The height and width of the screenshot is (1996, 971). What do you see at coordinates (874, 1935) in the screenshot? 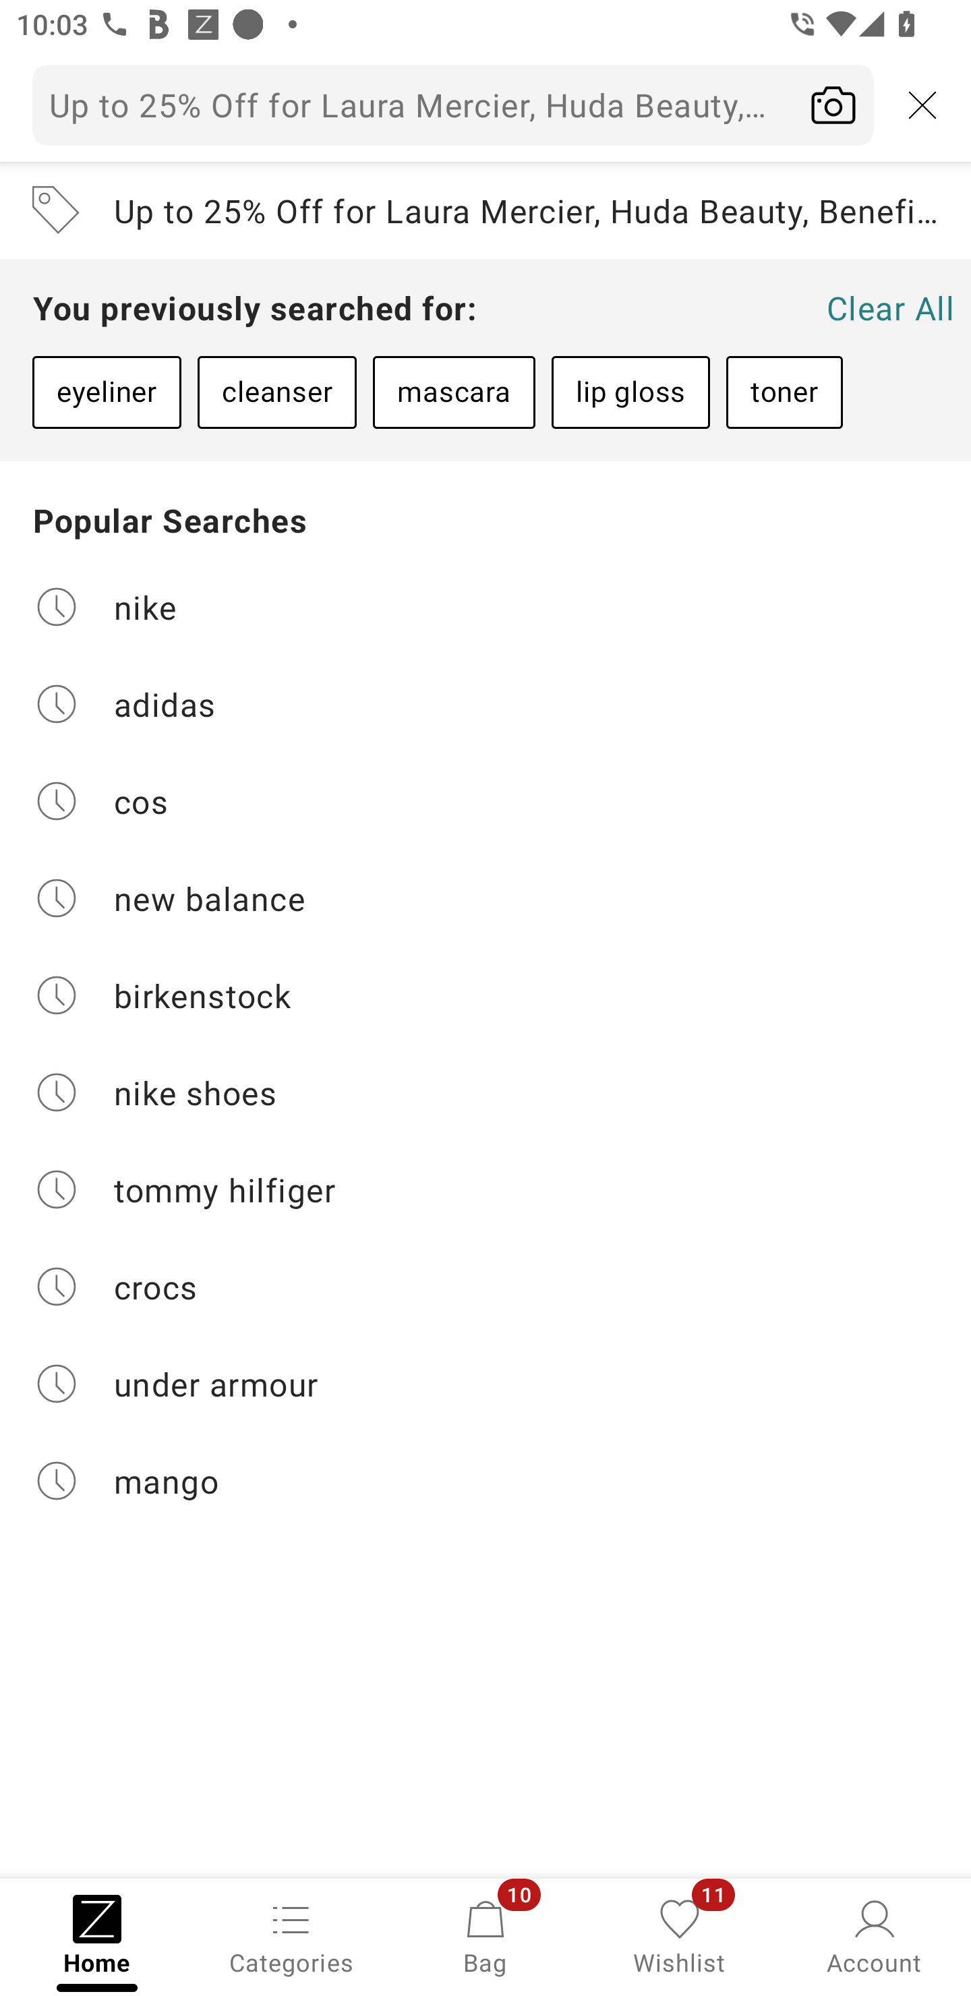
I see `Account` at bounding box center [874, 1935].